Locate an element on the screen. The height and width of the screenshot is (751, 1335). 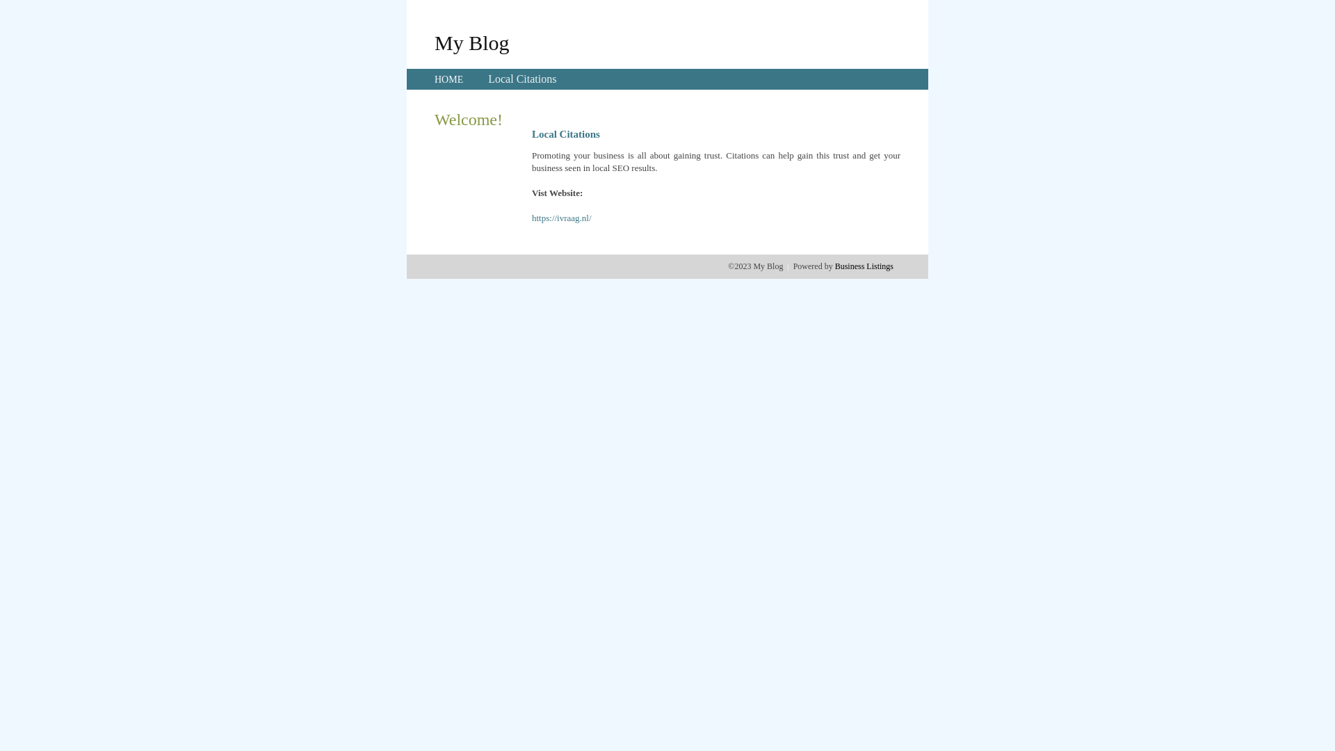
HOME is located at coordinates (449, 79).